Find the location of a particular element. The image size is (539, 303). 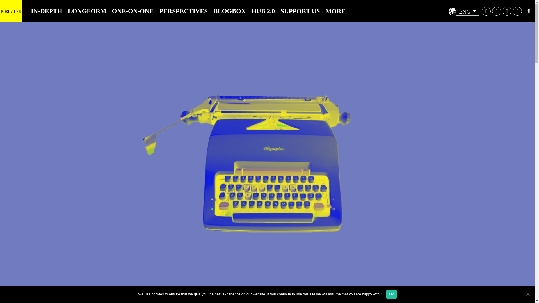

SUPPORT US is located at coordinates (300, 11).